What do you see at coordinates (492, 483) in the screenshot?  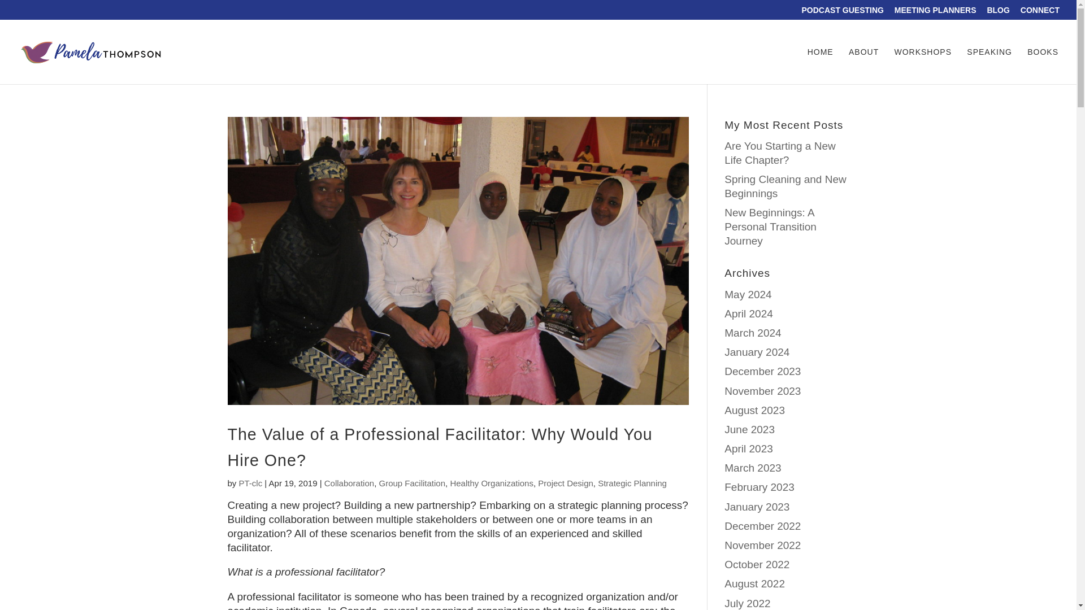 I see `Healthy Organizations` at bounding box center [492, 483].